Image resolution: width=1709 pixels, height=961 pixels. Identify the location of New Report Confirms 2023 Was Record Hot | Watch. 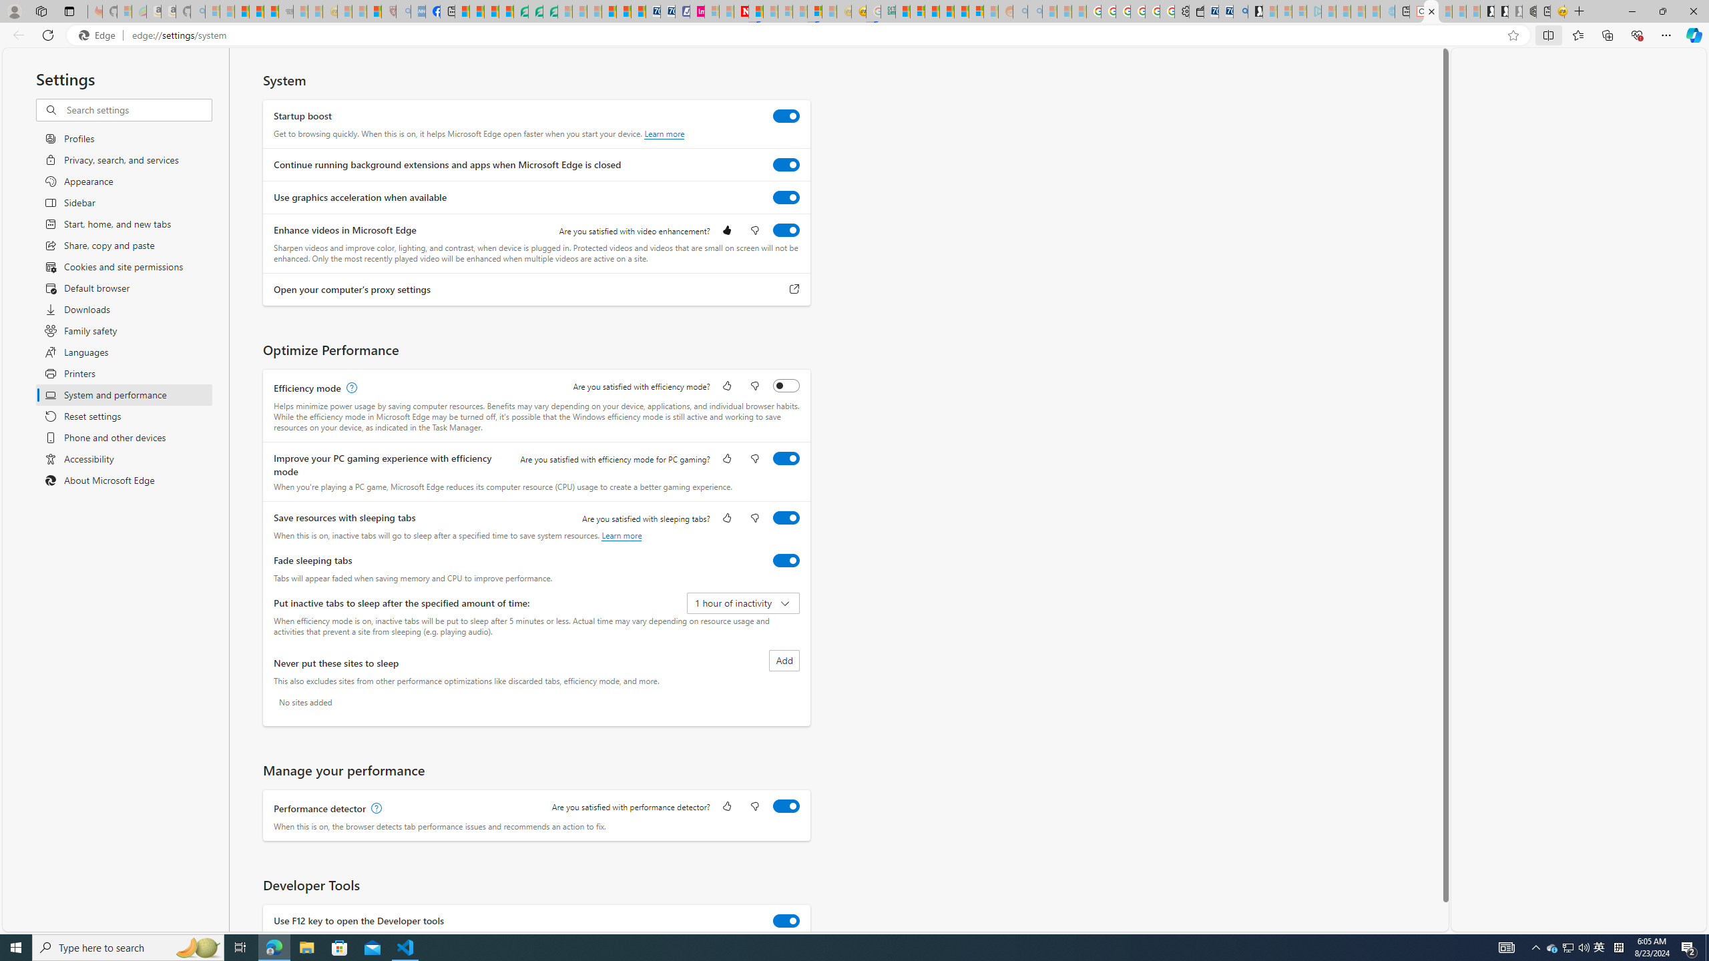
(270, 11).